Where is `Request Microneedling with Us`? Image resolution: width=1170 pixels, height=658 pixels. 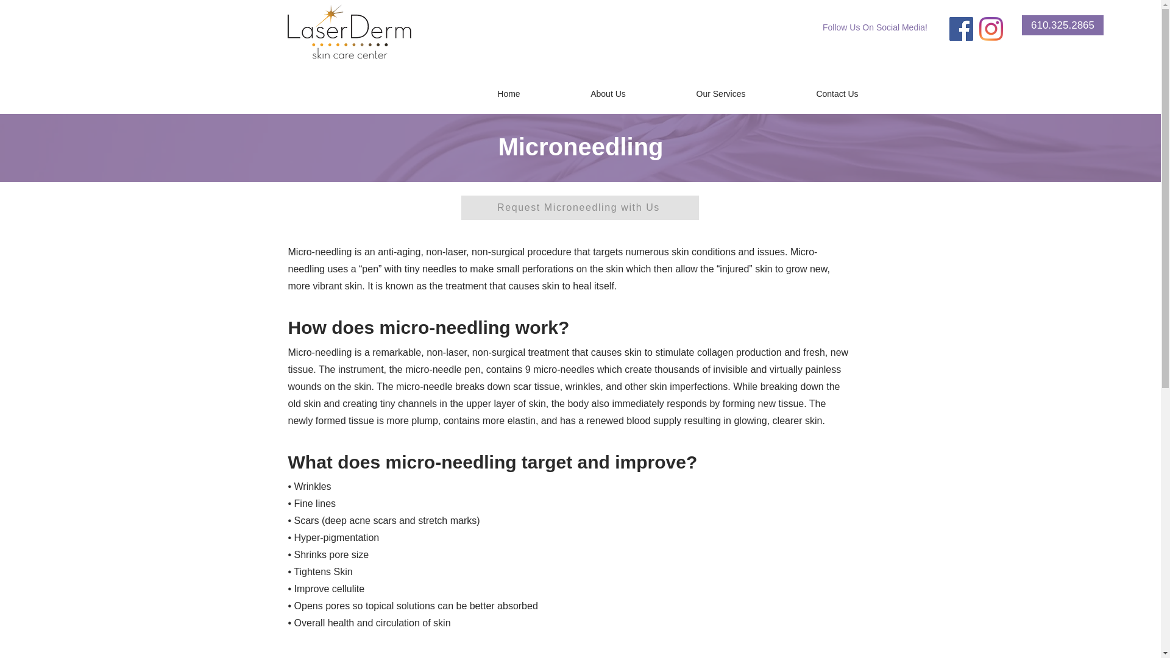
Request Microneedling with Us is located at coordinates (580, 207).